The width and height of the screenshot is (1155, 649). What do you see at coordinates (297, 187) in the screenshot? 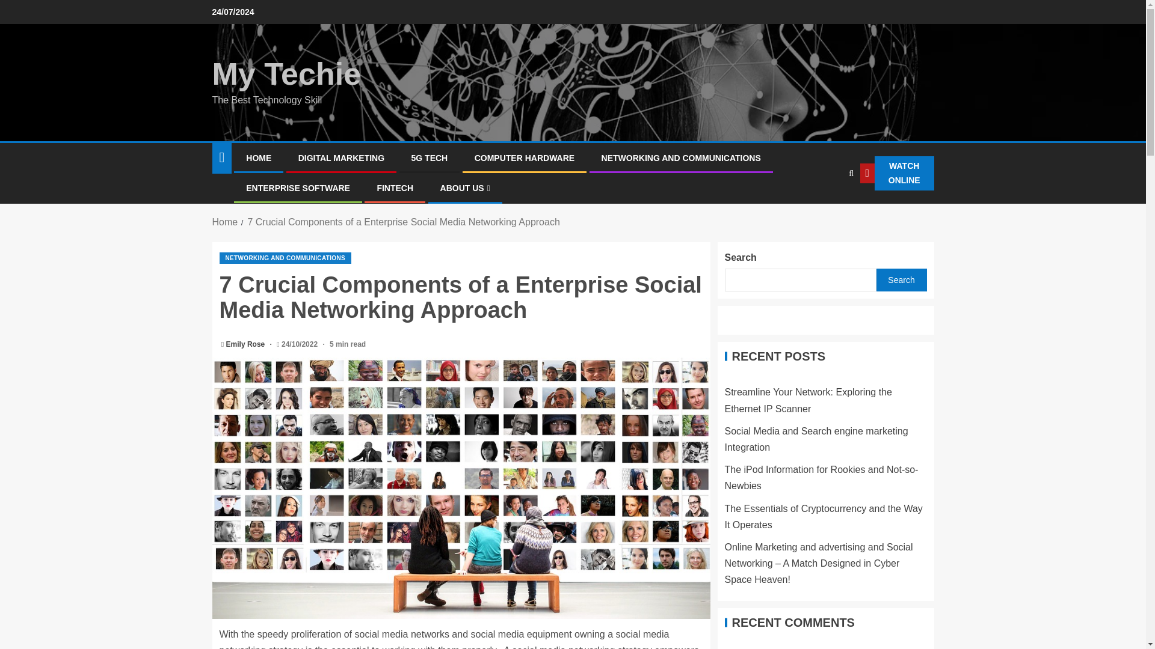
I see `ENTERPRISE SOFTWARE` at bounding box center [297, 187].